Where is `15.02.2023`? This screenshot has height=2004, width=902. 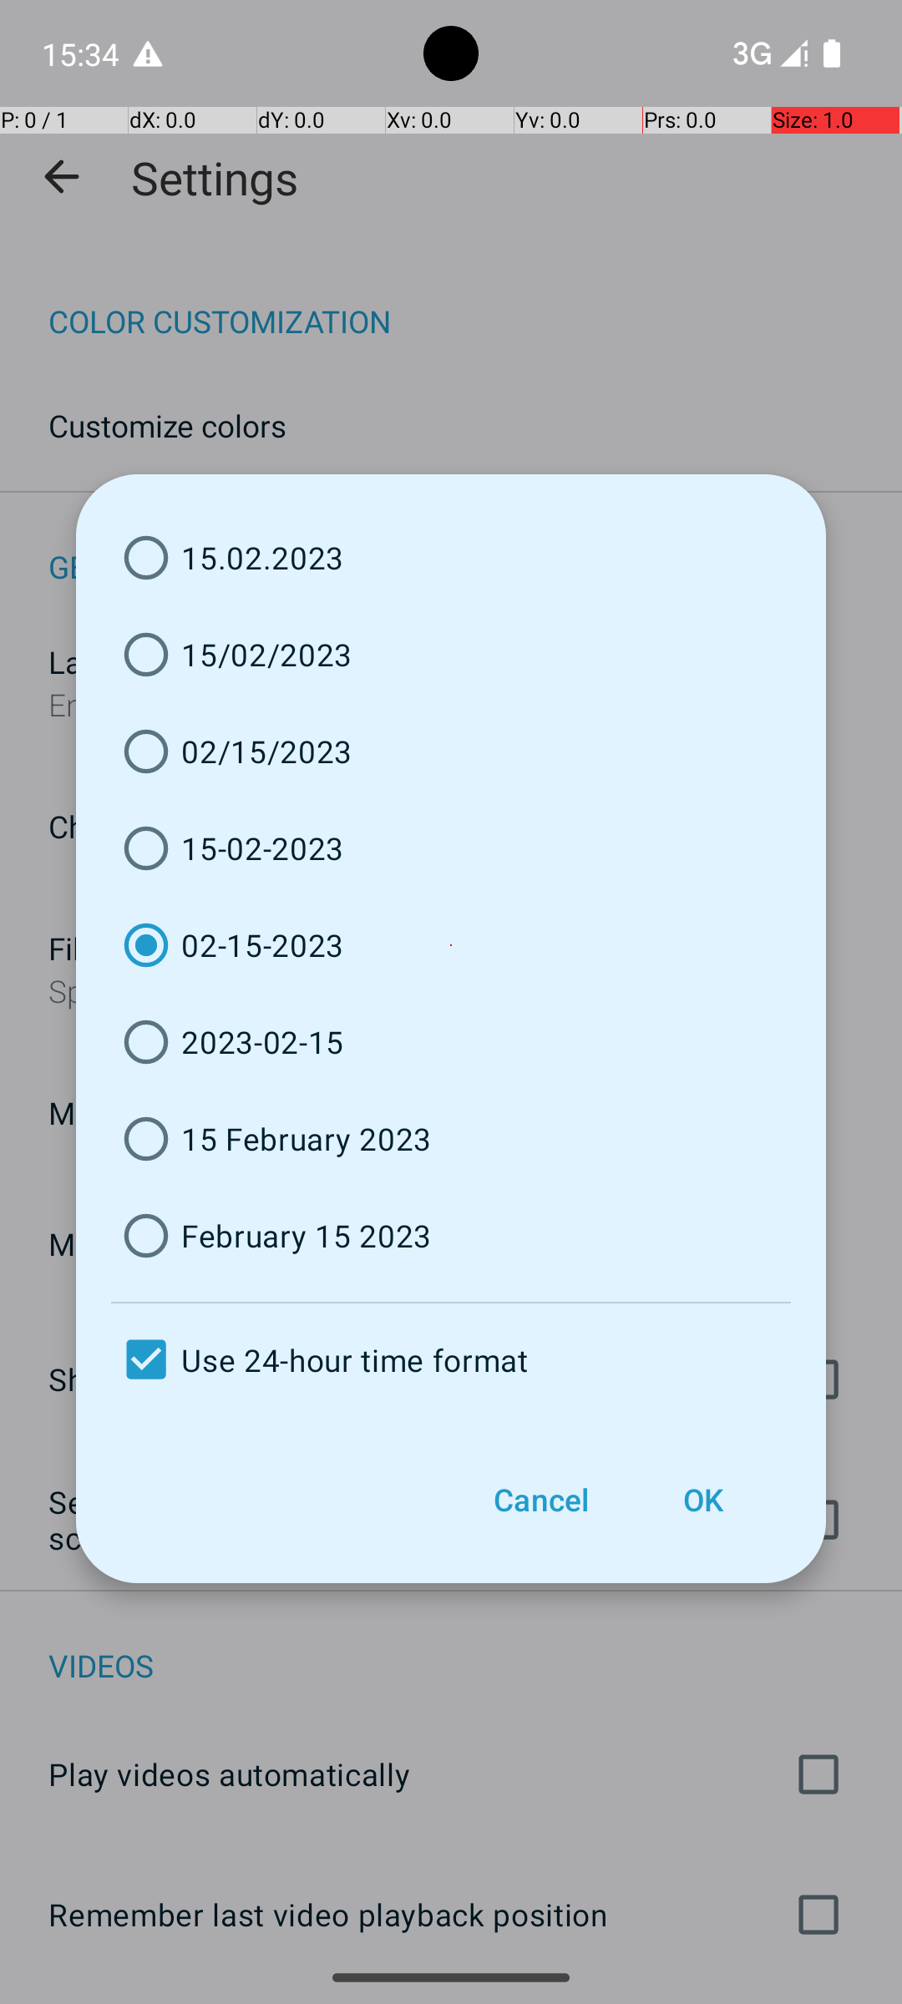
15.02.2023 is located at coordinates (451, 558).